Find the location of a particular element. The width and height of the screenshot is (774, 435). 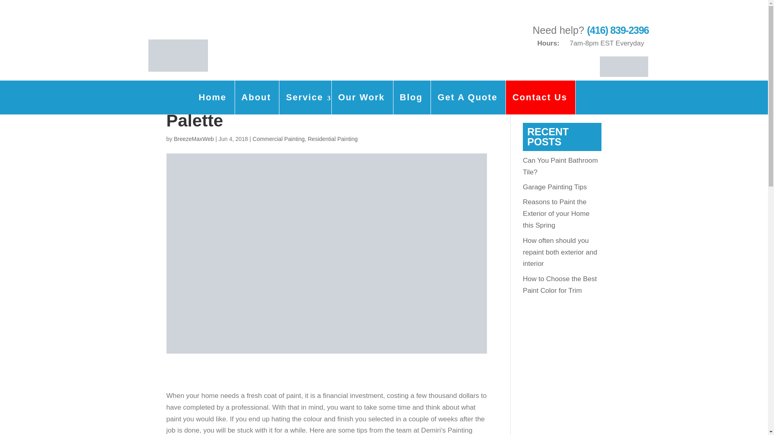

Home is located at coordinates (212, 97).